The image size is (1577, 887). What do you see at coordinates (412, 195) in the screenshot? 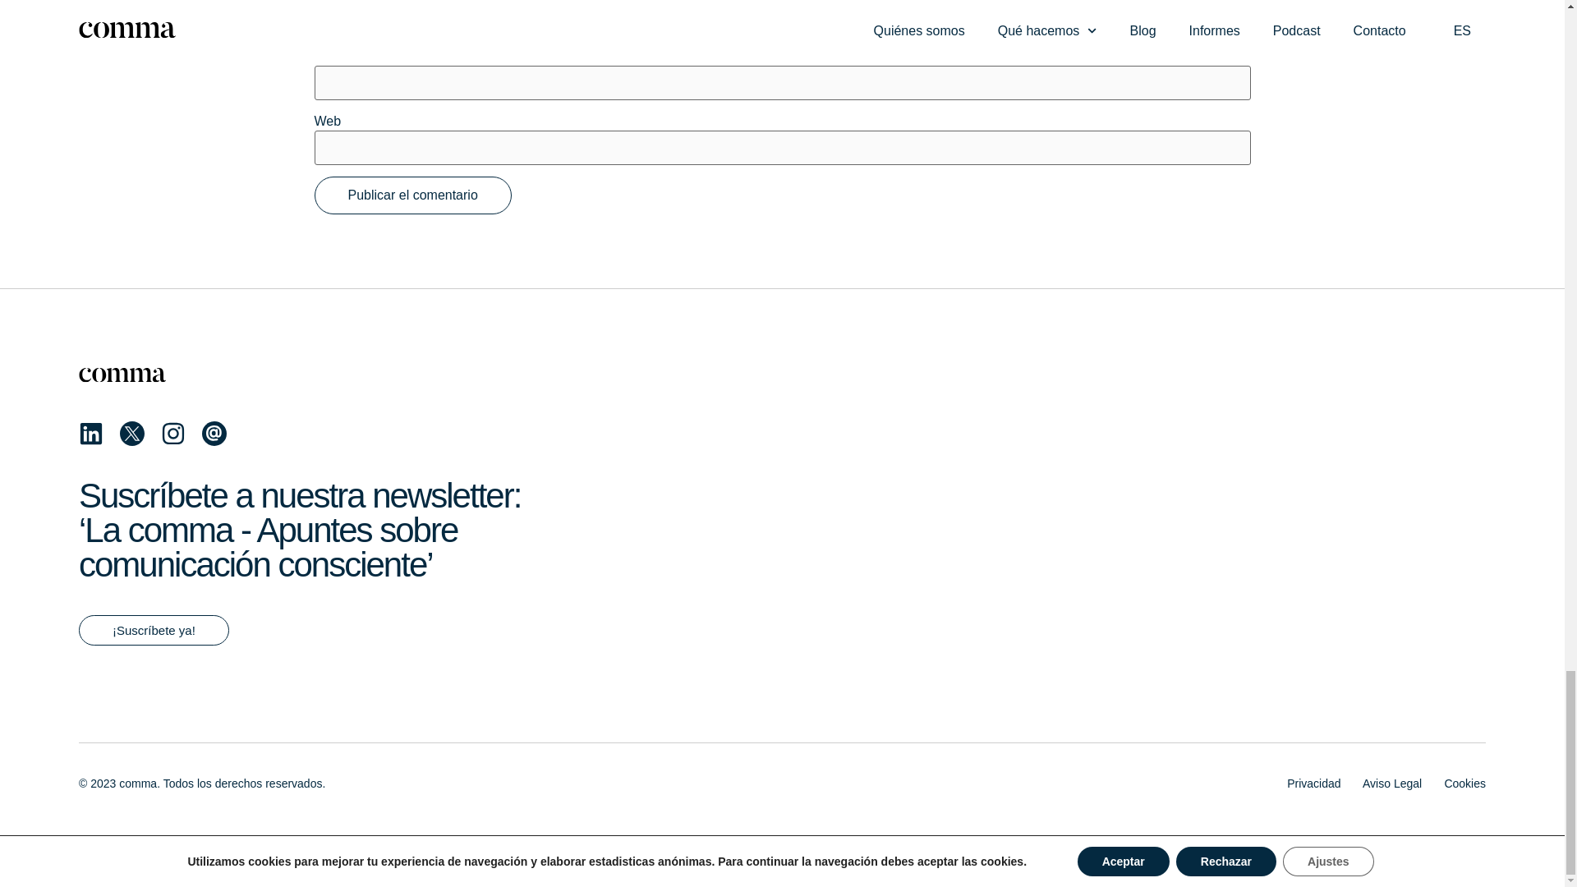
I see `Publicar el comentario` at bounding box center [412, 195].